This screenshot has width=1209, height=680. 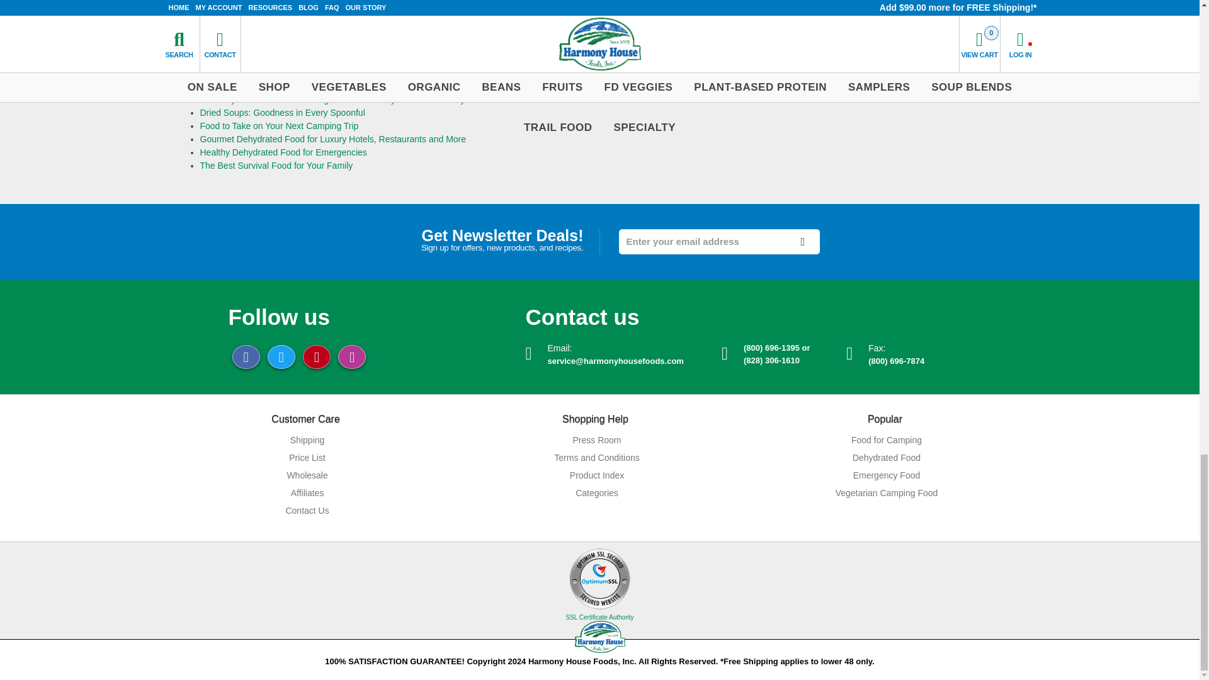 What do you see at coordinates (316, 356) in the screenshot?
I see `Follow Us on Pinterest` at bounding box center [316, 356].